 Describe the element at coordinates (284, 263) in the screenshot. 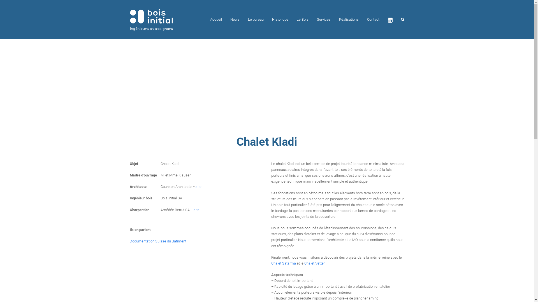

I see `Chalet Satarma` at that location.